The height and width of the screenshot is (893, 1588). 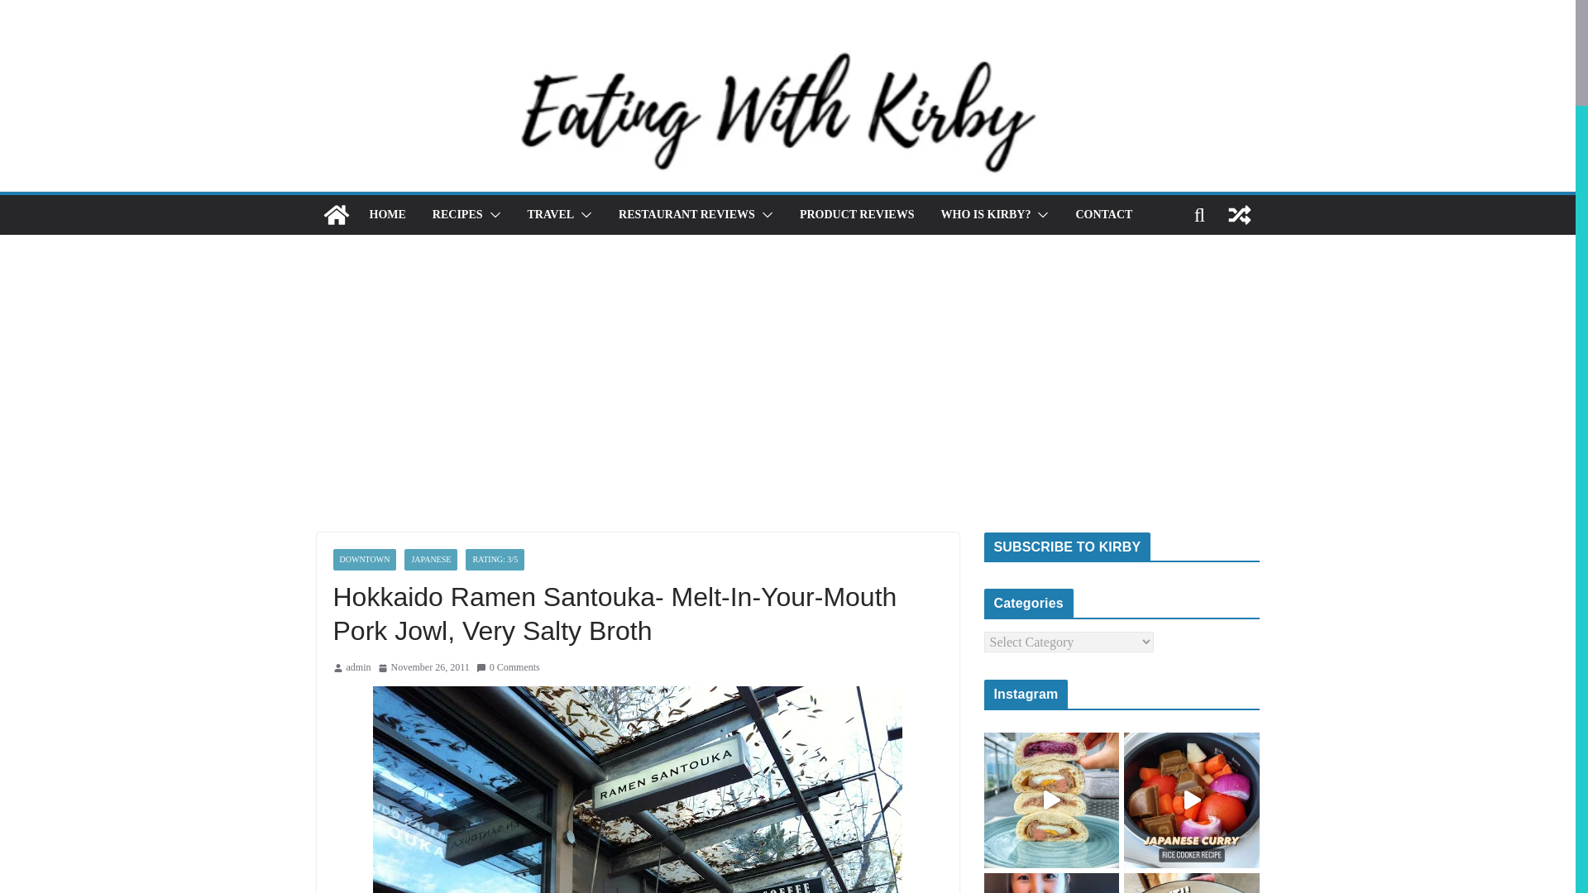 I want to click on RESTAURANT REVIEWS, so click(x=686, y=215).